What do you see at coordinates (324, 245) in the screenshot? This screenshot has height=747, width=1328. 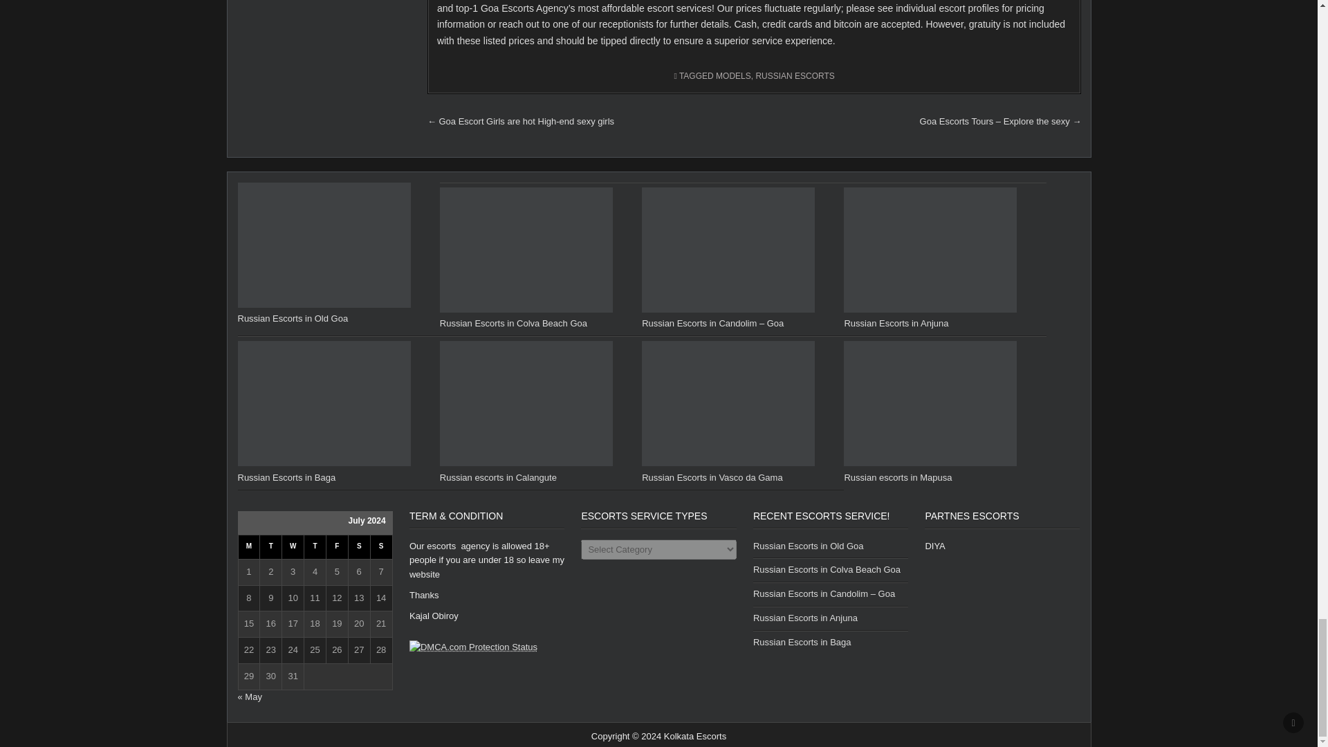 I see `Russian Escorts in Old Goa 7` at bounding box center [324, 245].